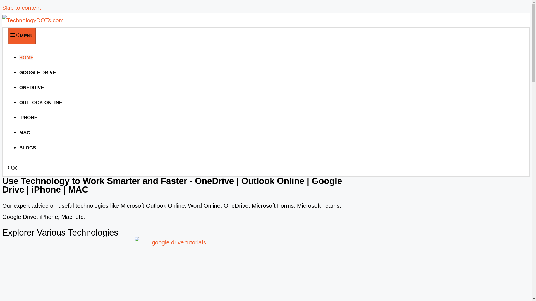  What do you see at coordinates (37, 72) in the screenshot?
I see `GOOGLE DRIVE` at bounding box center [37, 72].